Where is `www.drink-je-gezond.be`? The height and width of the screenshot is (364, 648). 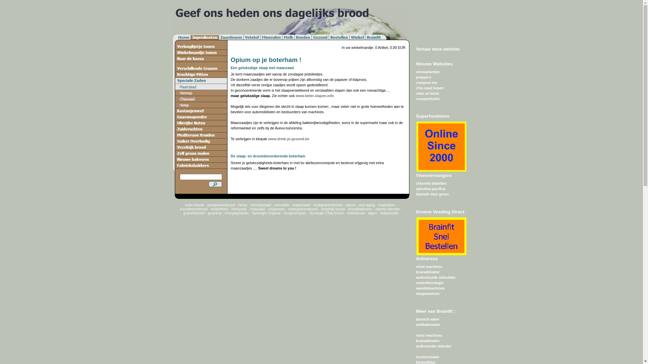
www.drink-je-gezond.be is located at coordinates (289, 139).